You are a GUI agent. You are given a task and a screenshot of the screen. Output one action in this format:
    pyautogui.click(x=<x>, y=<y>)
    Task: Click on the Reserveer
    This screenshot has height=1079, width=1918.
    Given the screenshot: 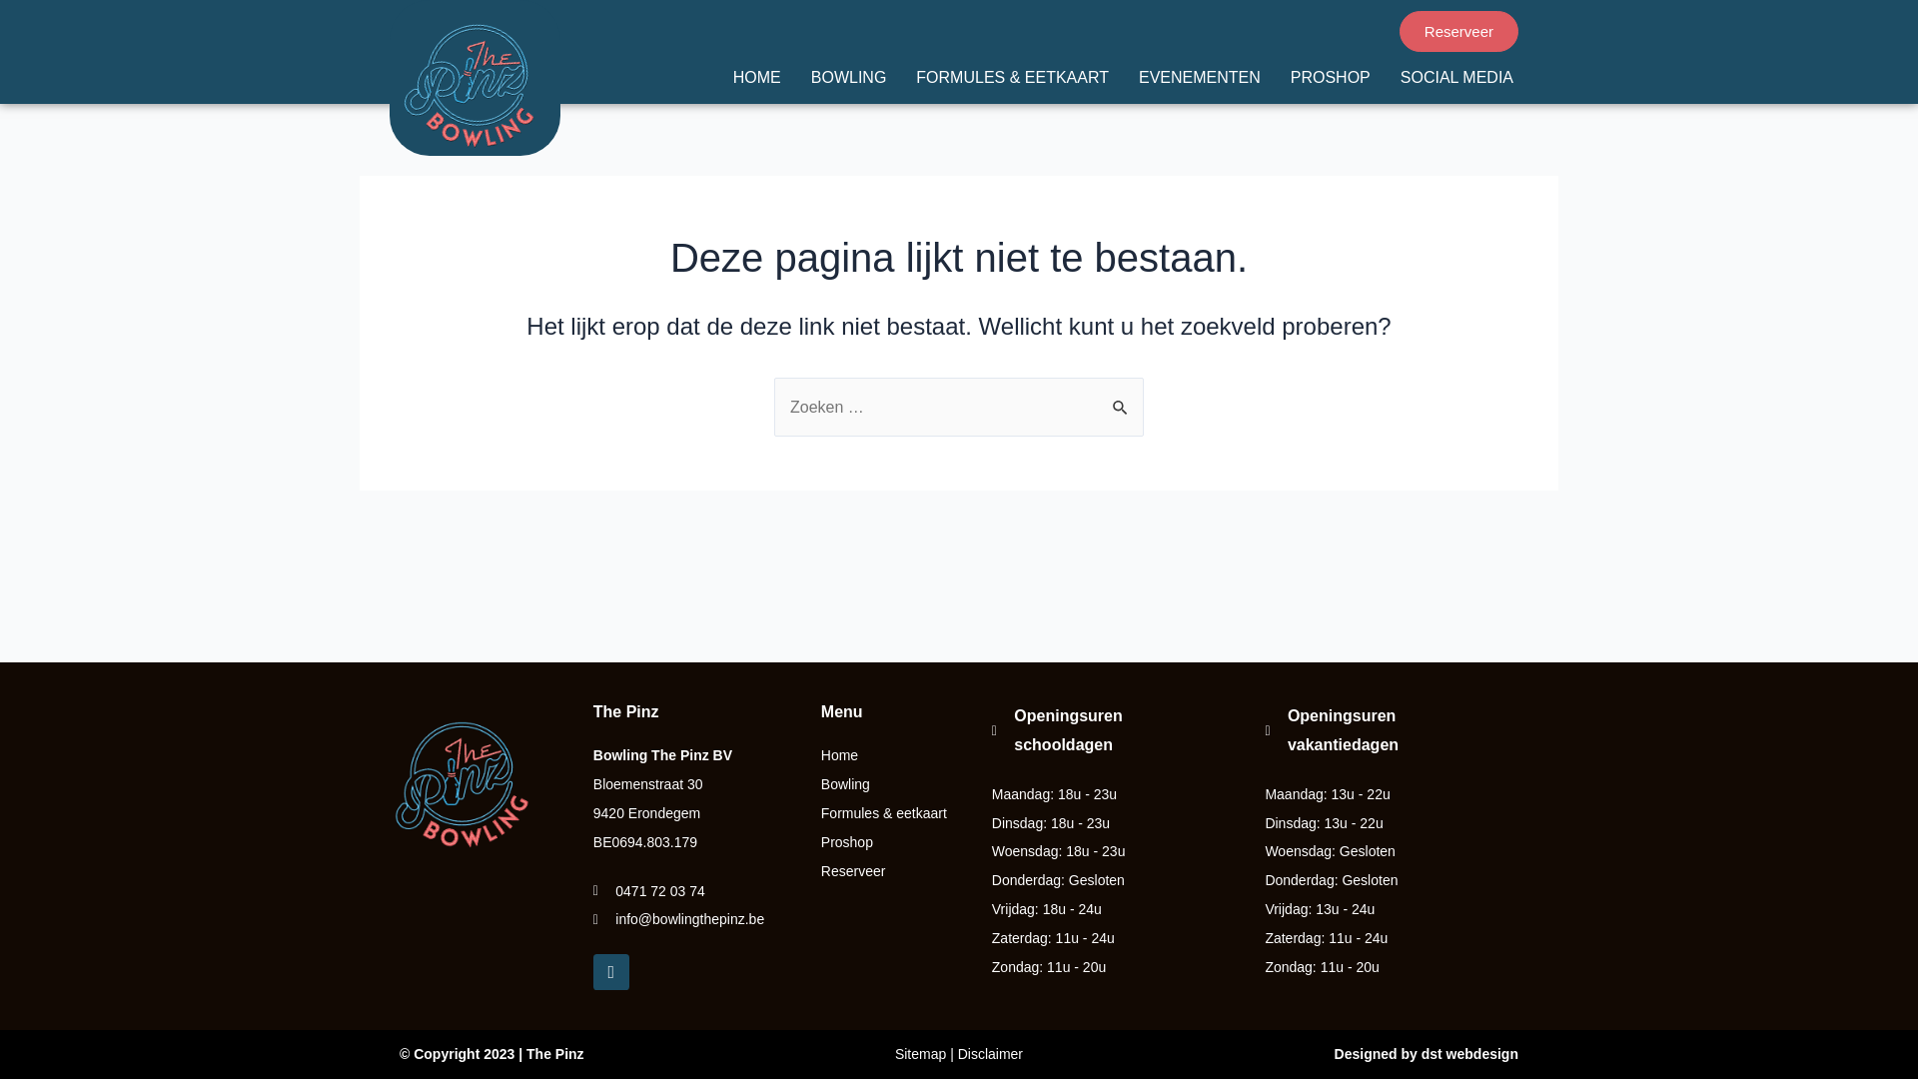 What is the action you would take?
    pyautogui.click(x=896, y=871)
    